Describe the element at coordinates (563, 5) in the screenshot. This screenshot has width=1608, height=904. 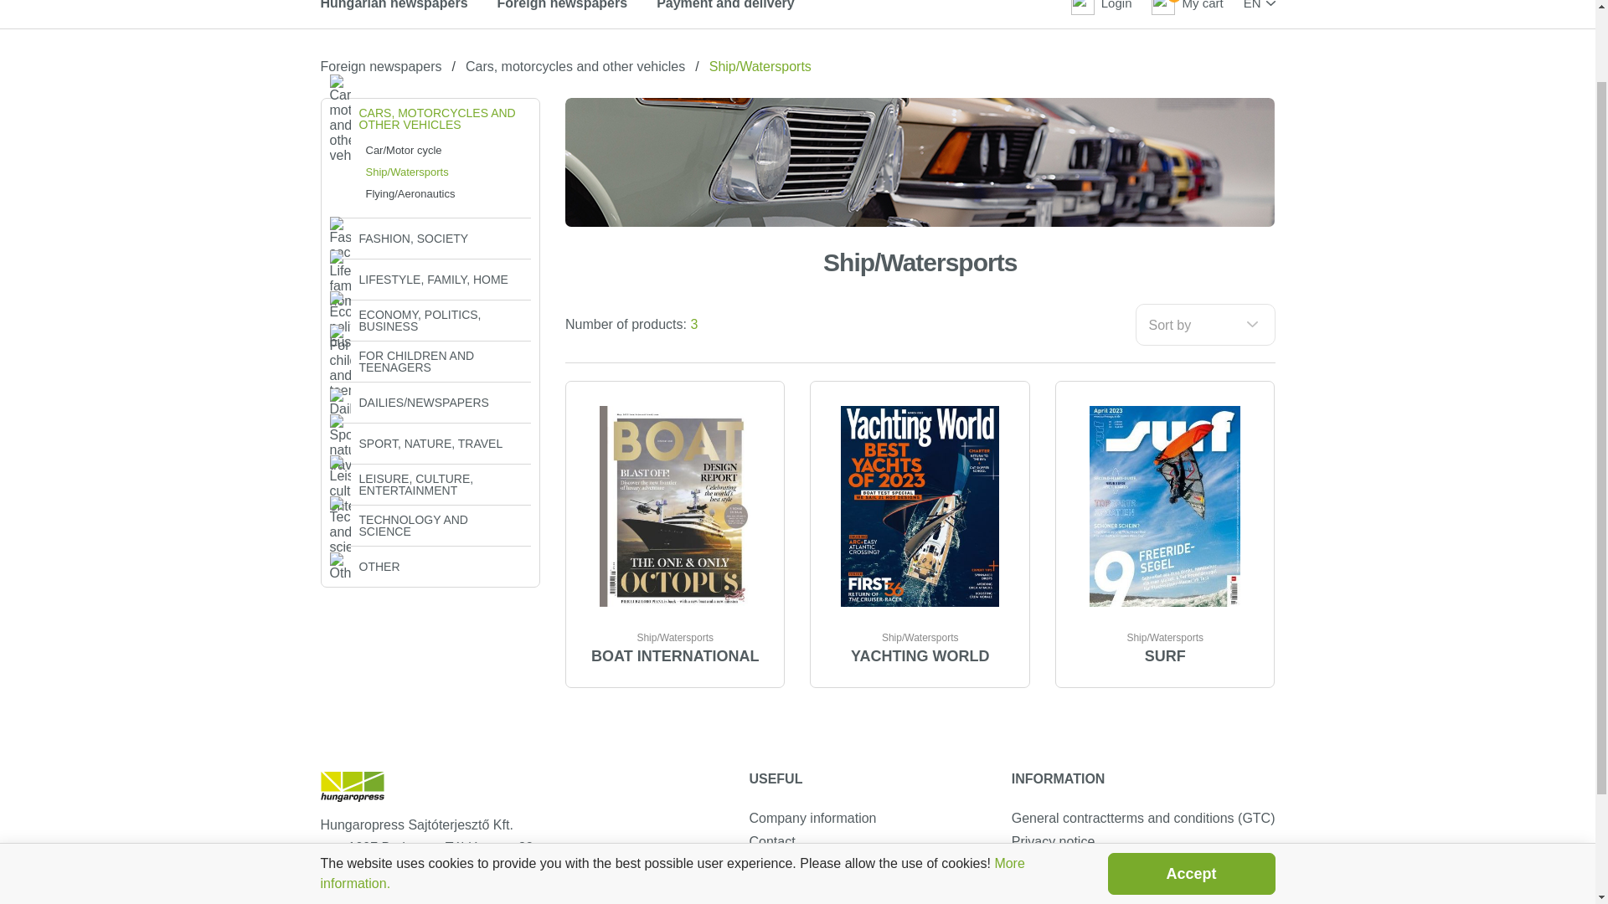
I see `Foreign newspapers` at that location.